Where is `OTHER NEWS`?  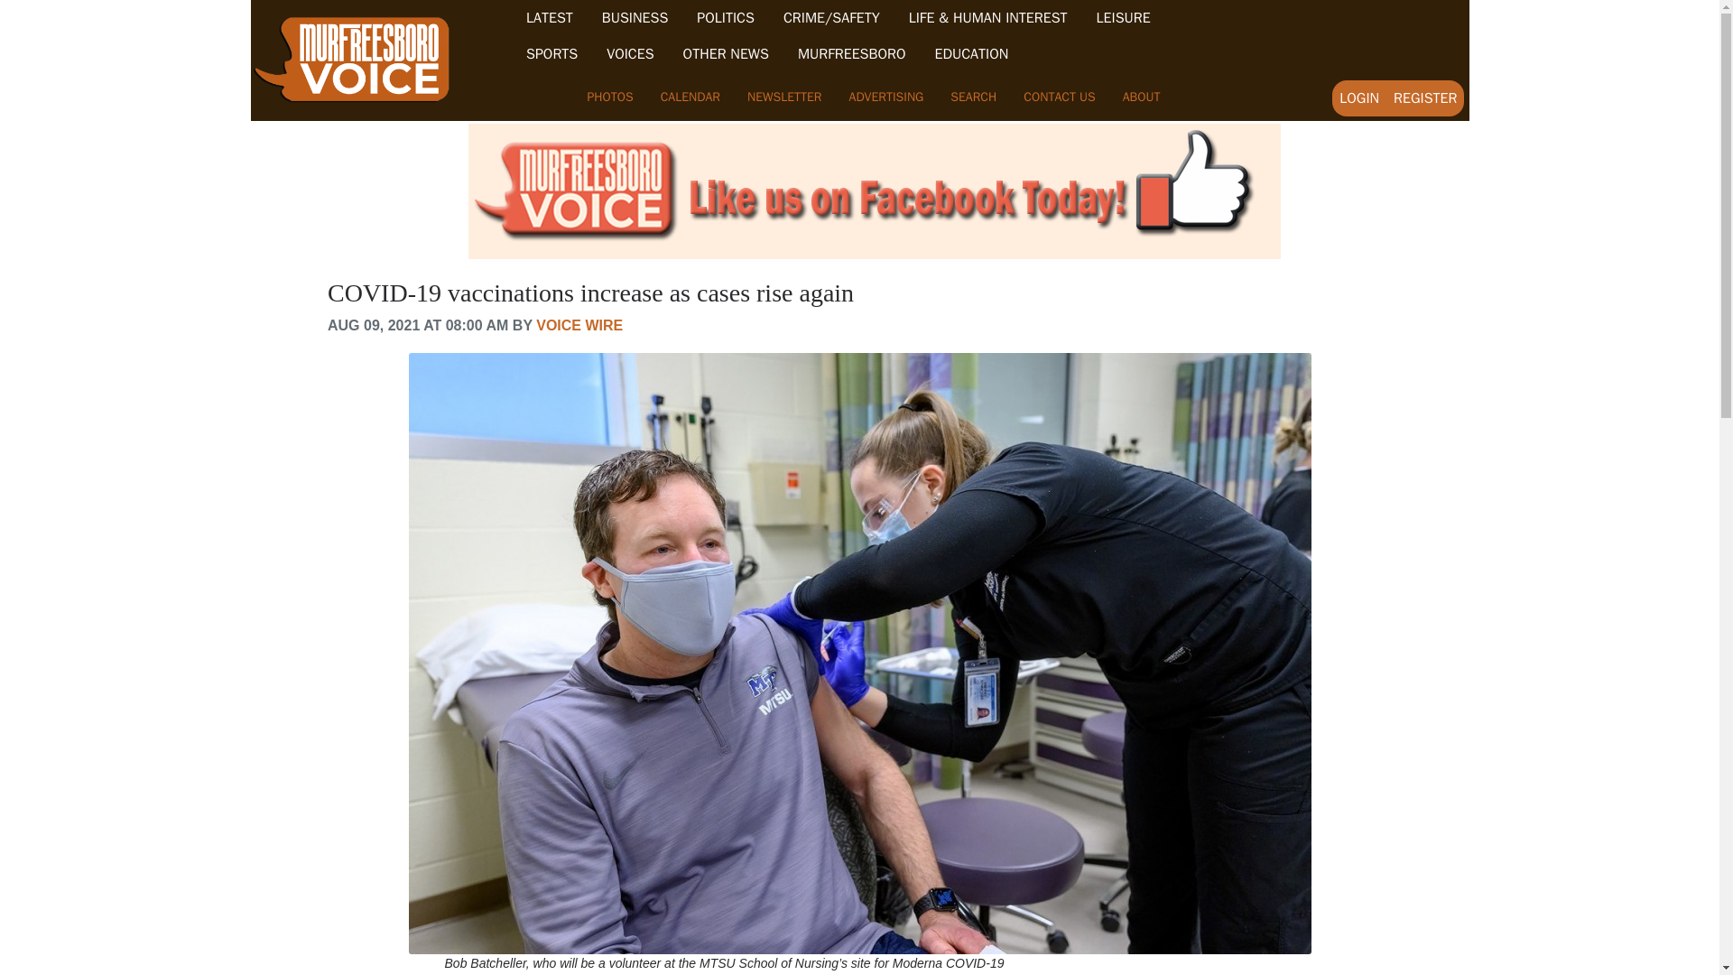
OTHER NEWS is located at coordinates (726, 54).